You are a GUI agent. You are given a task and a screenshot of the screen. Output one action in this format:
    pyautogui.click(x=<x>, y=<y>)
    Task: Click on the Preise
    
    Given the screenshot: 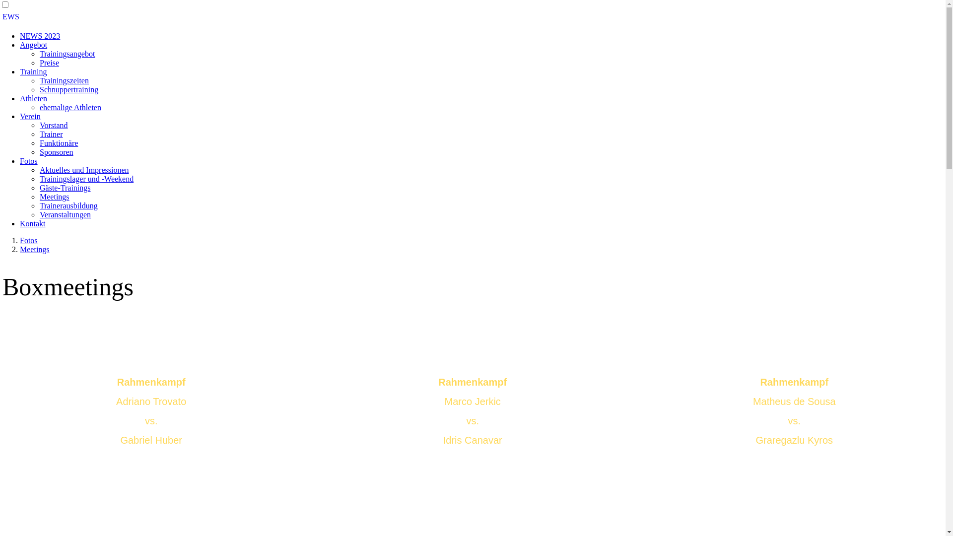 What is the action you would take?
    pyautogui.click(x=50, y=63)
    